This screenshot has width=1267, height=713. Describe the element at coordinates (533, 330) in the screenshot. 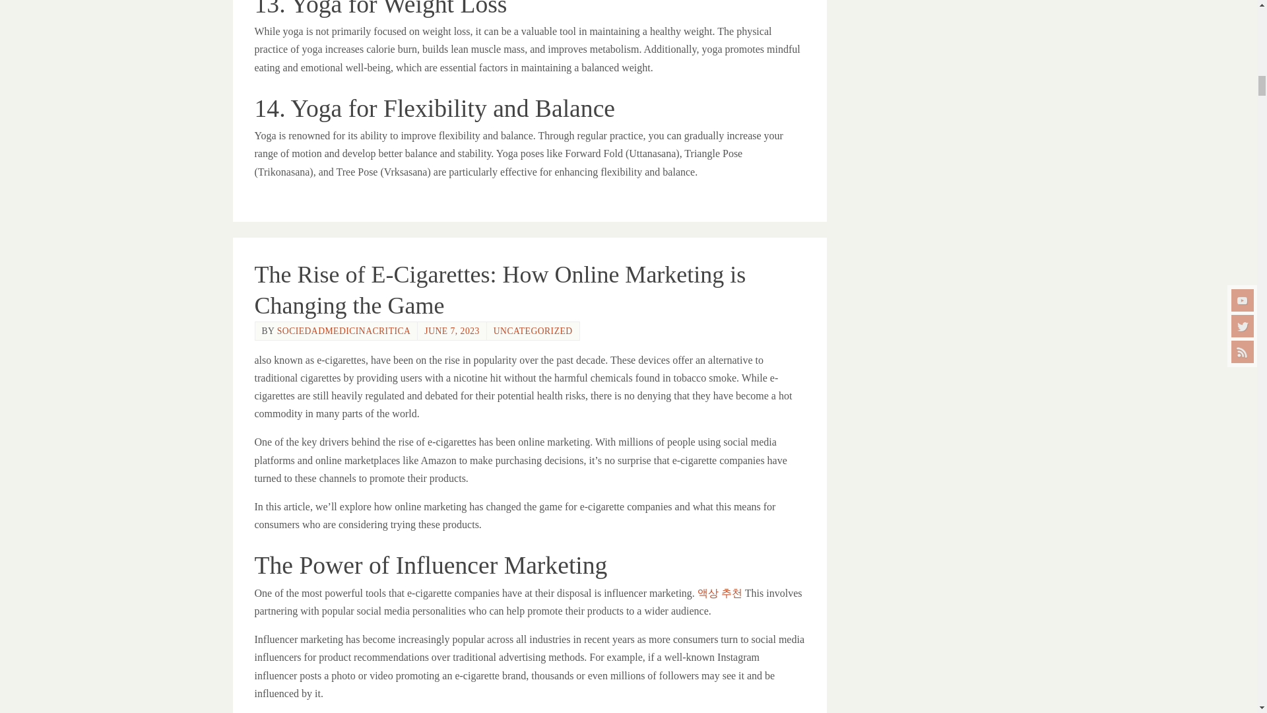

I see `UNCATEGORIZED` at that location.